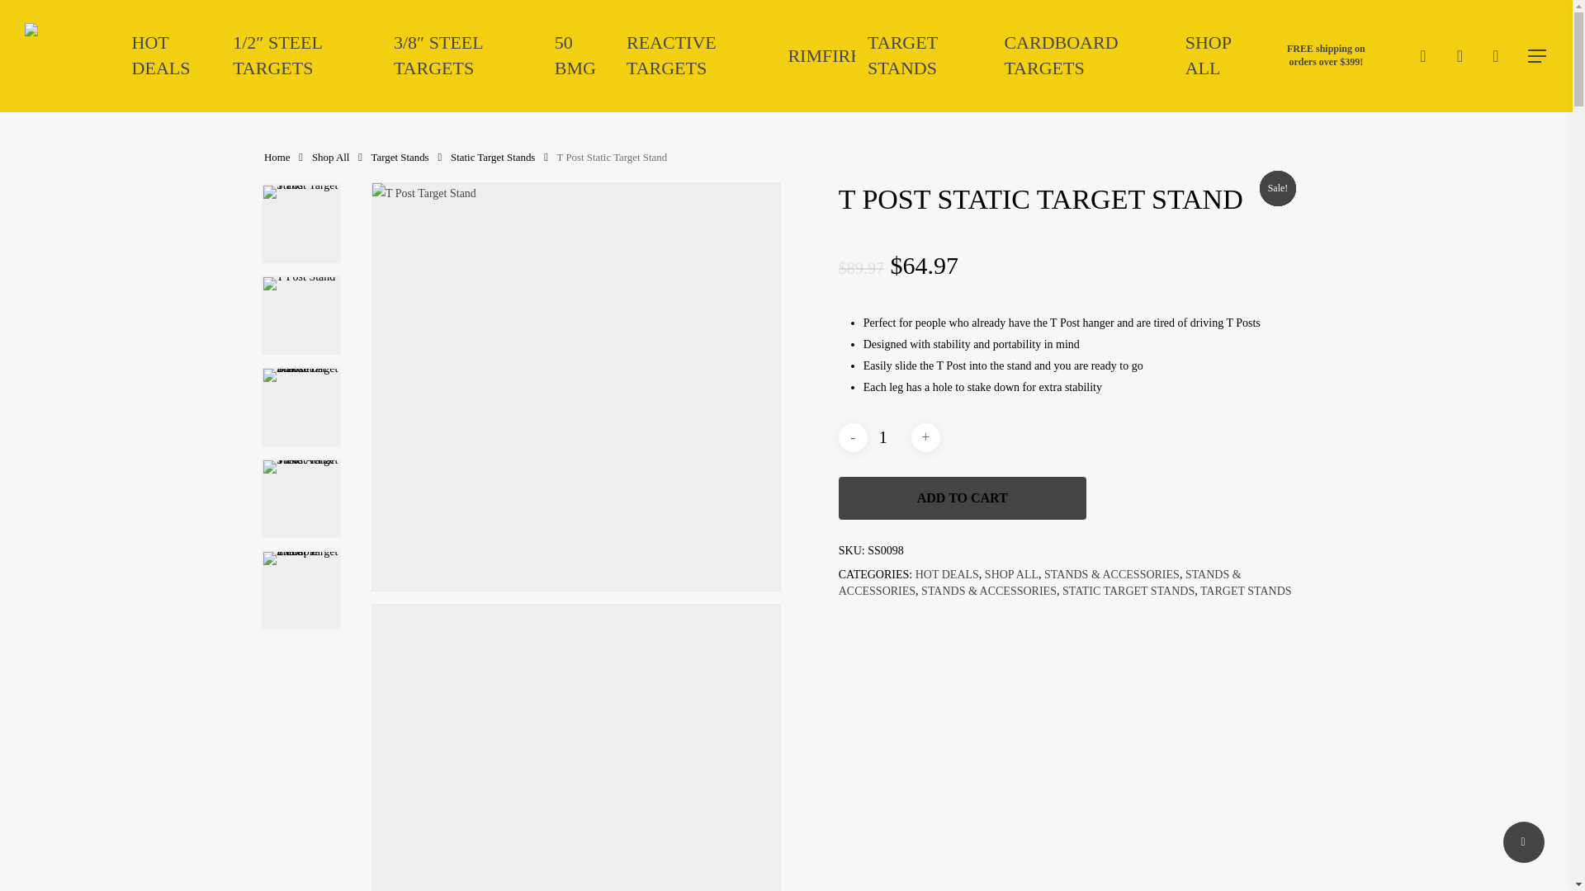 The height and width of the screenshot is (891, 1585). I want to click on 50 BMG, so click(578, 56).